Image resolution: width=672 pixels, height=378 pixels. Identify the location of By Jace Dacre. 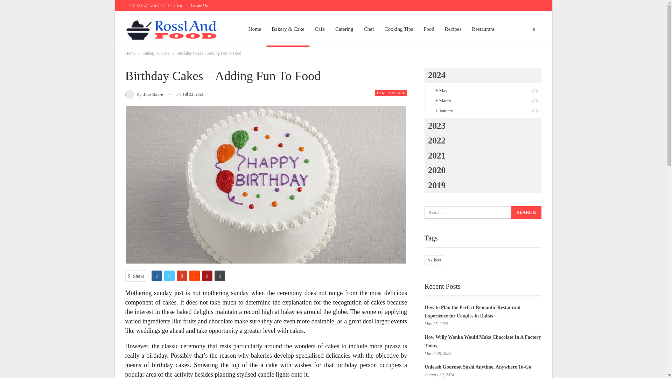
(144, 94).